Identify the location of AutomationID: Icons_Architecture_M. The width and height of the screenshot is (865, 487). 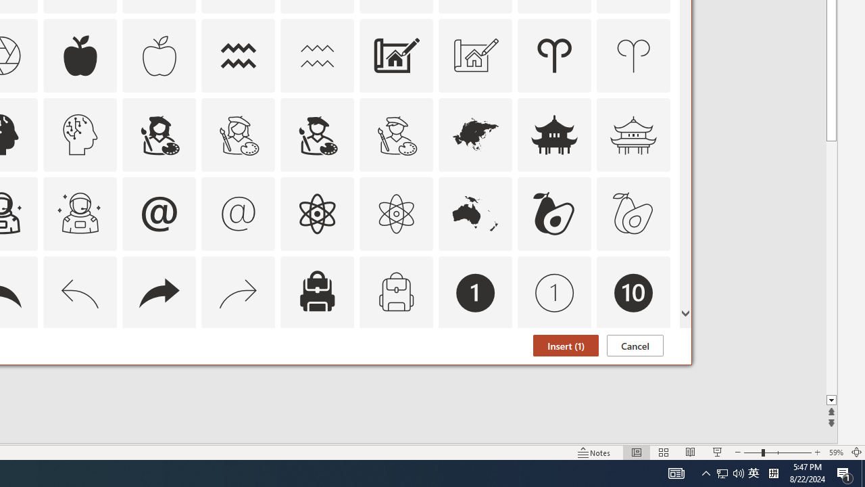
(476, 55).